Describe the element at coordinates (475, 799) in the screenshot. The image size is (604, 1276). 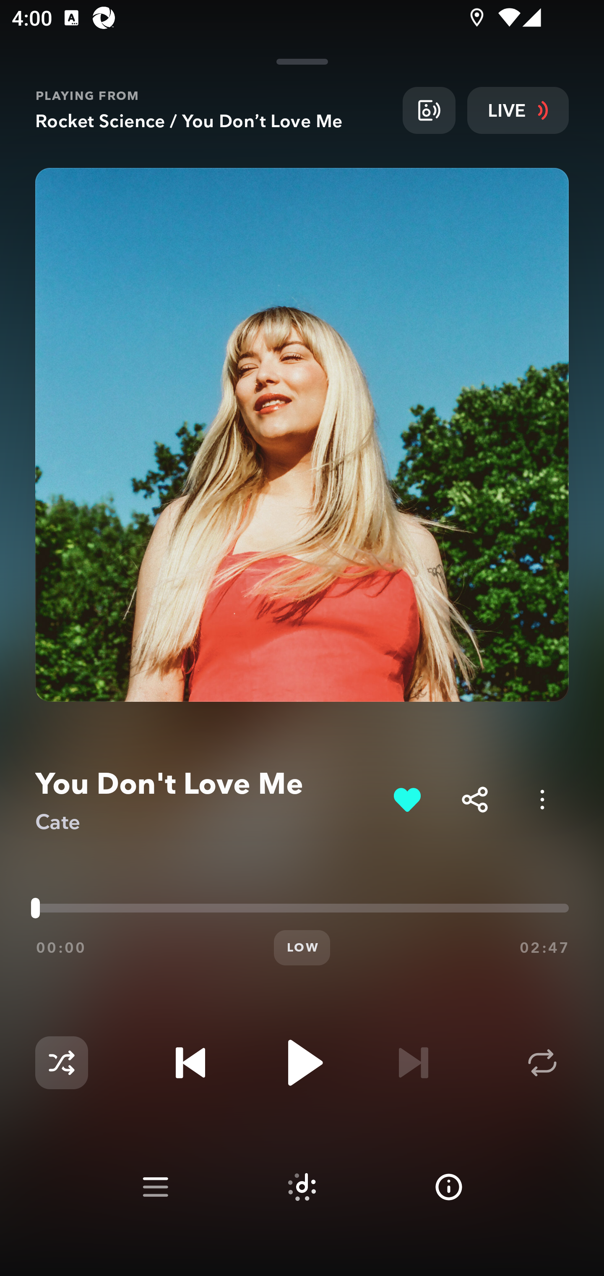
I see `Share` at that location.